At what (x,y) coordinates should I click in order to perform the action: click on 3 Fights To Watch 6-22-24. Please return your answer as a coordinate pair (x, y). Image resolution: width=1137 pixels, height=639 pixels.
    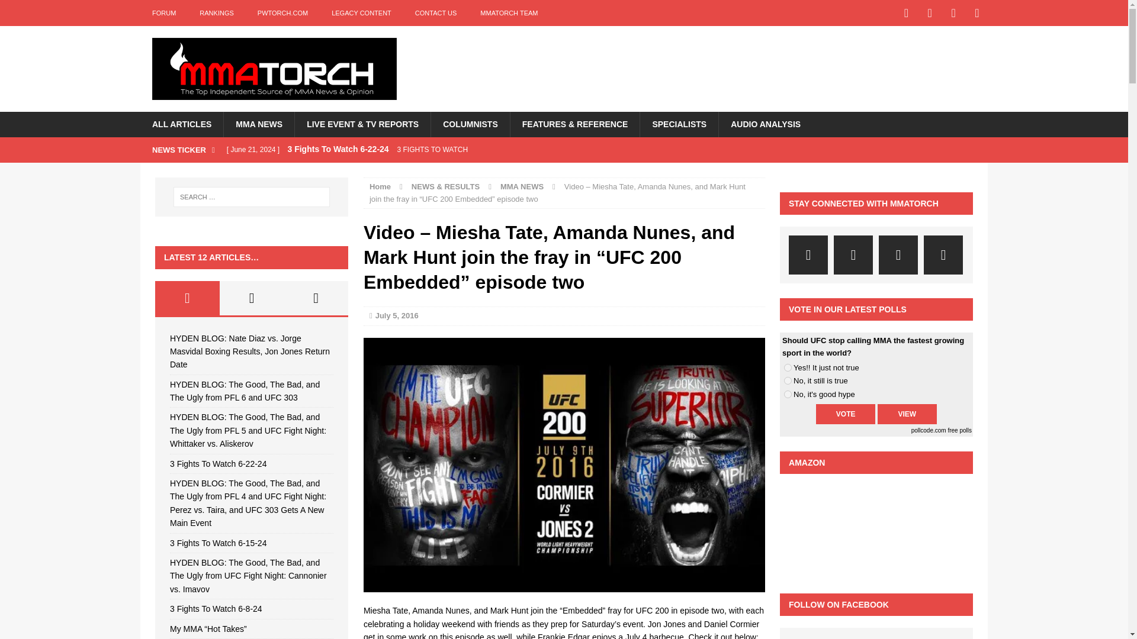
    Looking at the image, I should click on (455, 150).